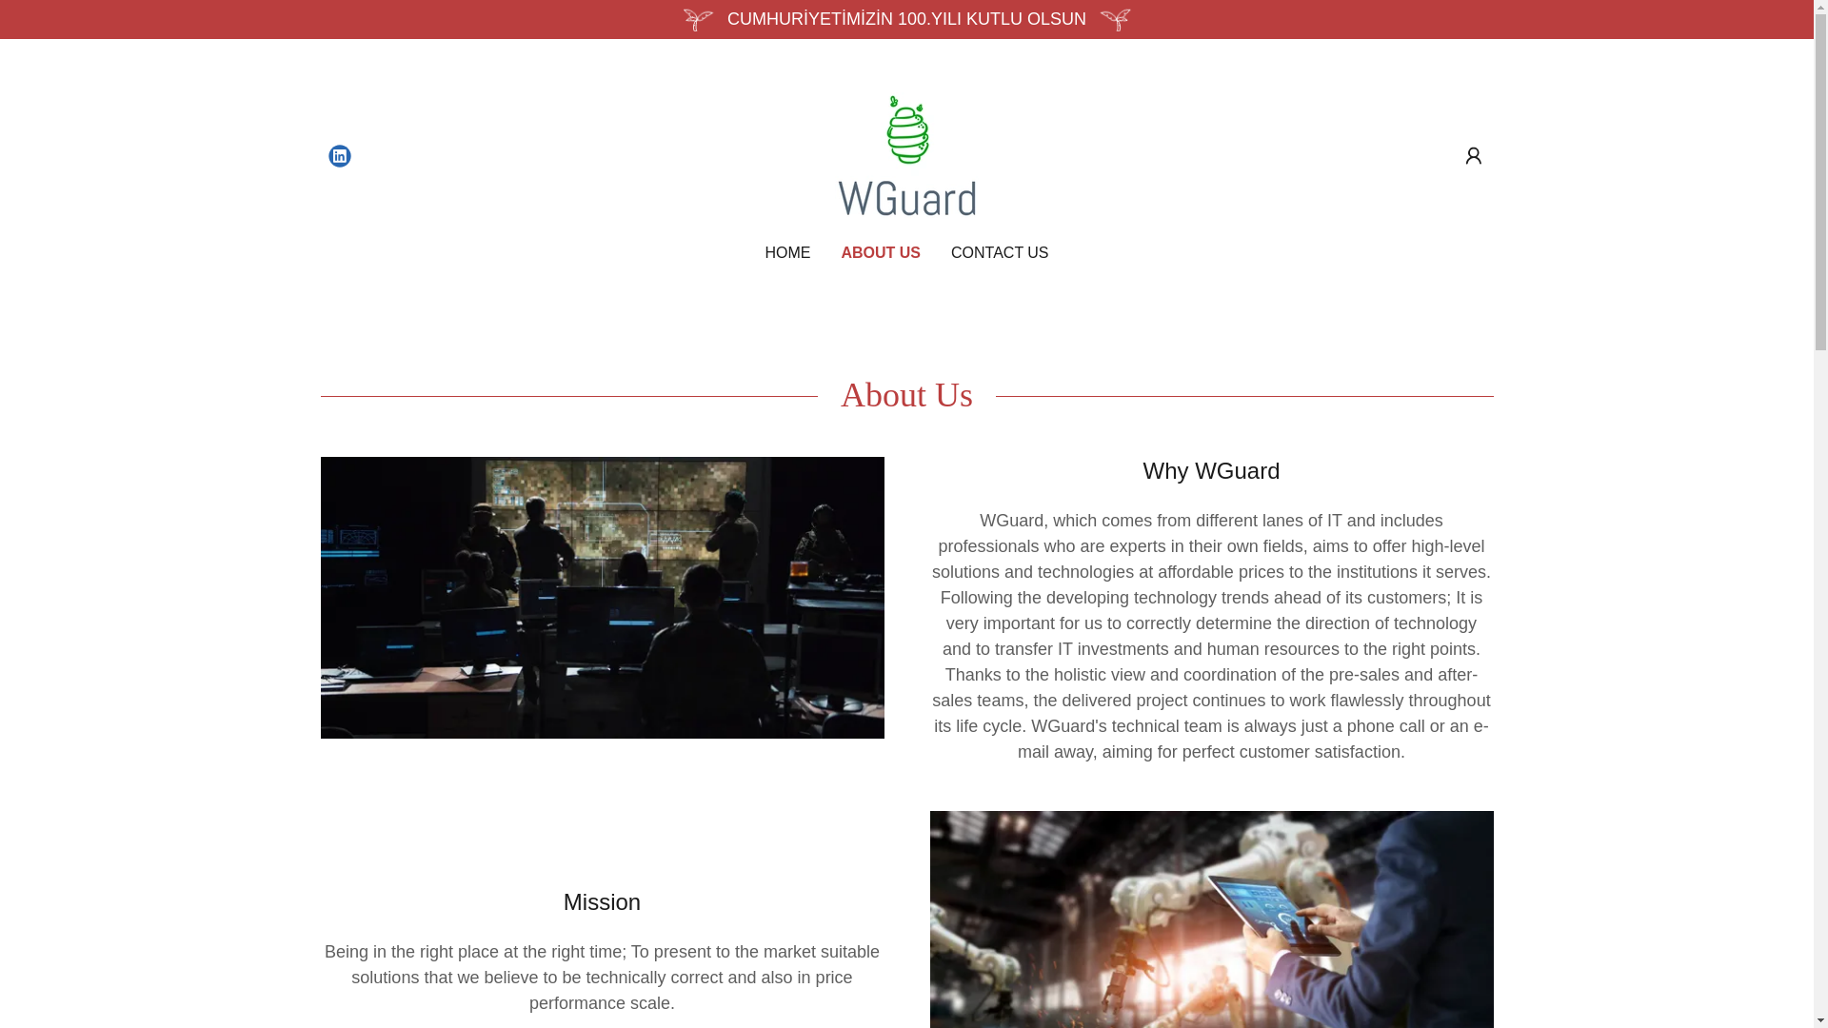  What do you see at coordinates (786, 253) in the screenshot?
I see `HOME` at bounding box center [786, 253].